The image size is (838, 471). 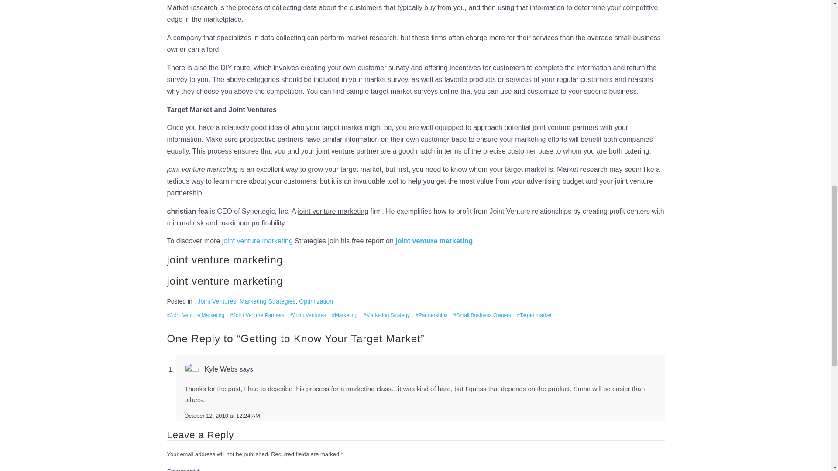 What do you see at coordinates (196, 315) in the screenshot?
I see `Joint Venture Marketing` at bounding box center [196, 315].